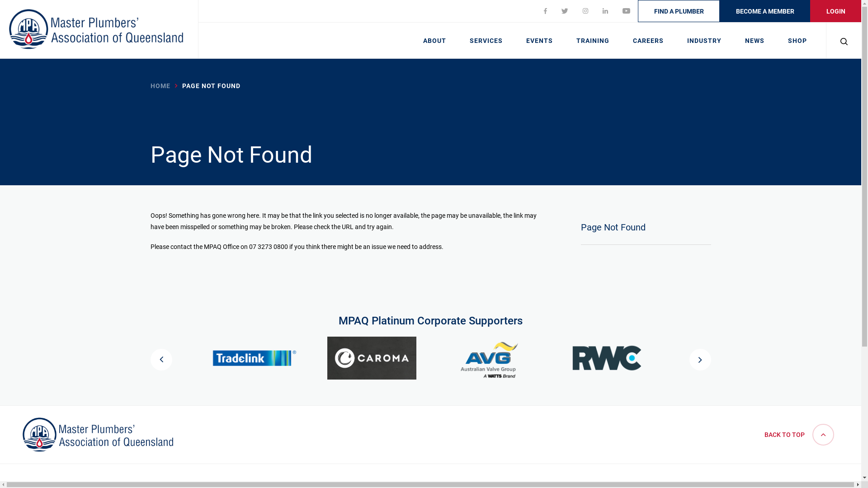  What do you see at coordinates (700, 360) in the screenshot?
I see `Next` at bounding box center [700, 360].